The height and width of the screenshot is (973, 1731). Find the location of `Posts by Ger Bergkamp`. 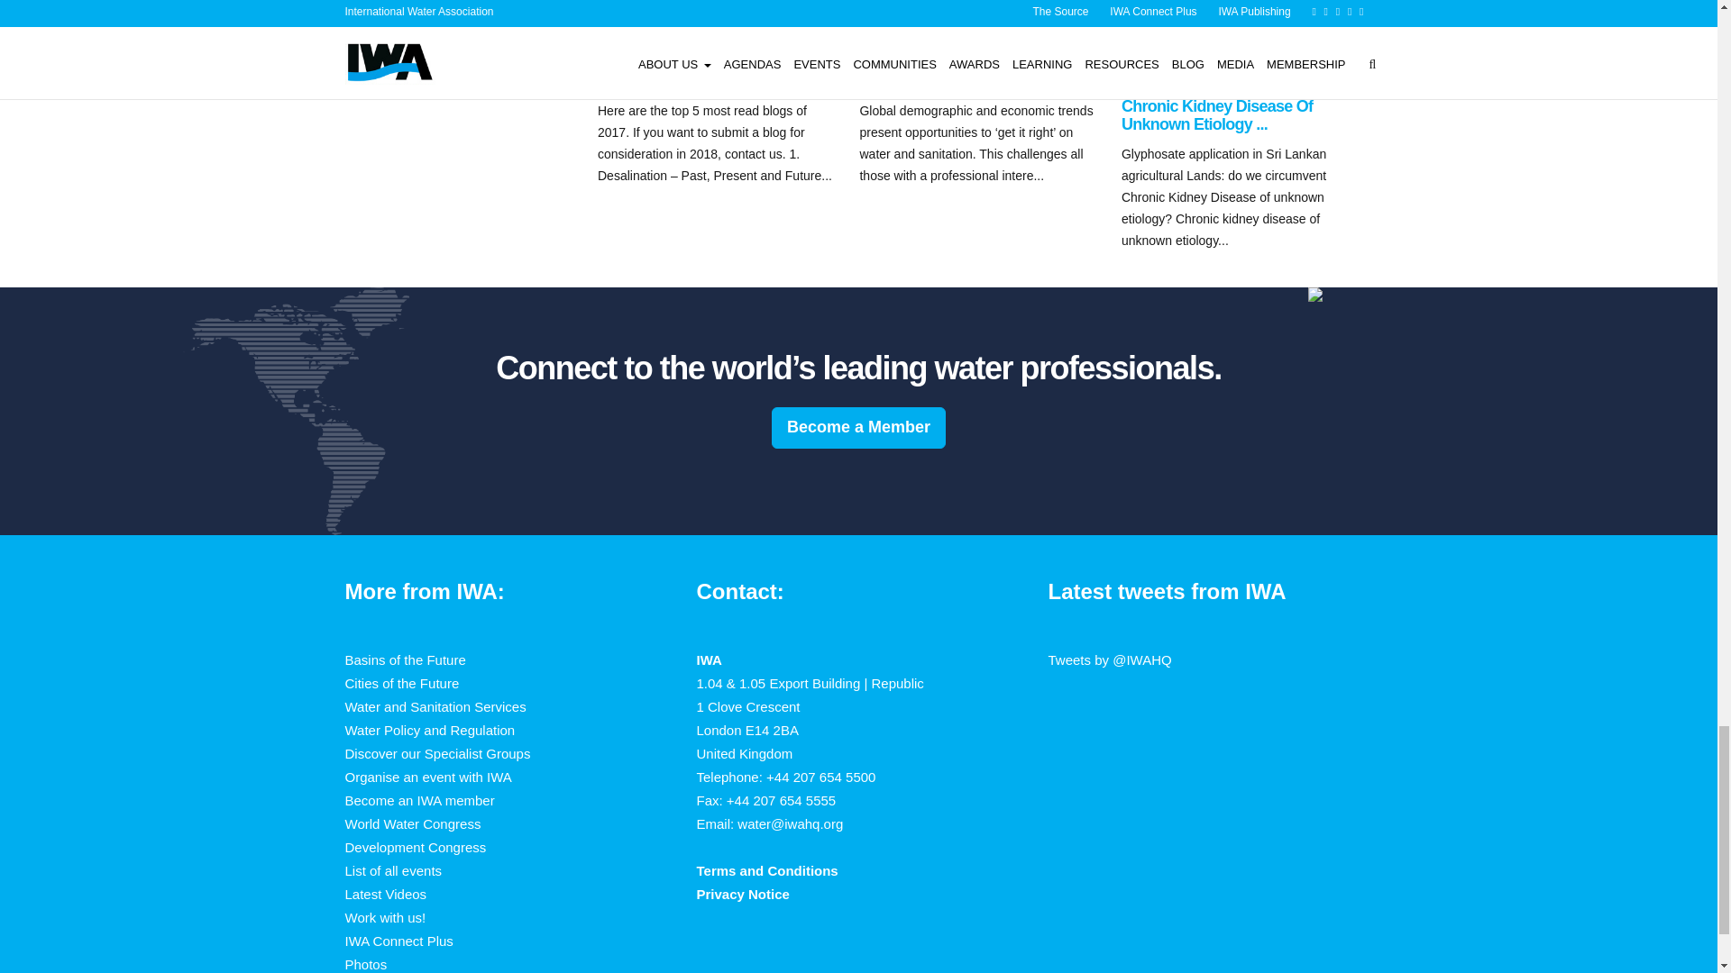

Posts by Ger Bergkamp is located at coordinates (902, 58).